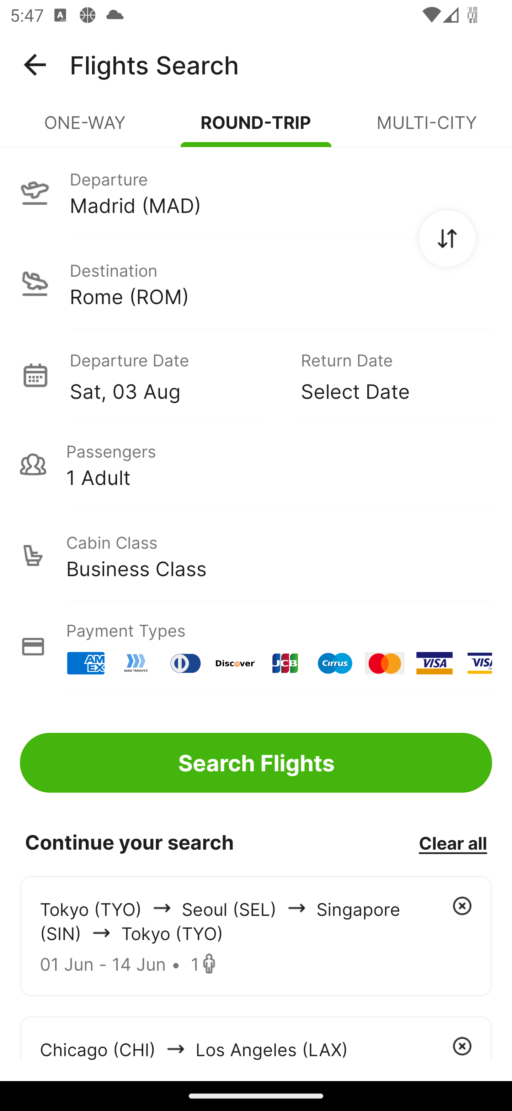  What do you see at coordinates (175, 375) in the screenshot?
I see `Departure Date Sat, 03 Aug` at bounding box center [175, 375].